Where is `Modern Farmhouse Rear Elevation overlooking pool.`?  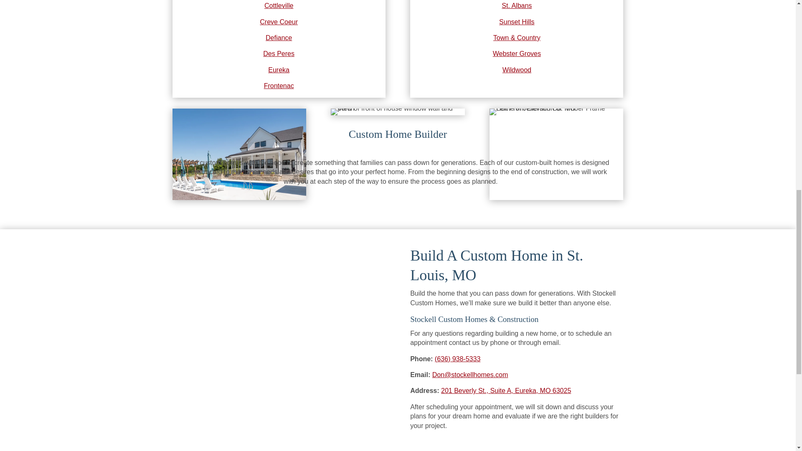 Modern Farmhouse Rear Elevation overlooking pool. is located at coordinates (239, 155).